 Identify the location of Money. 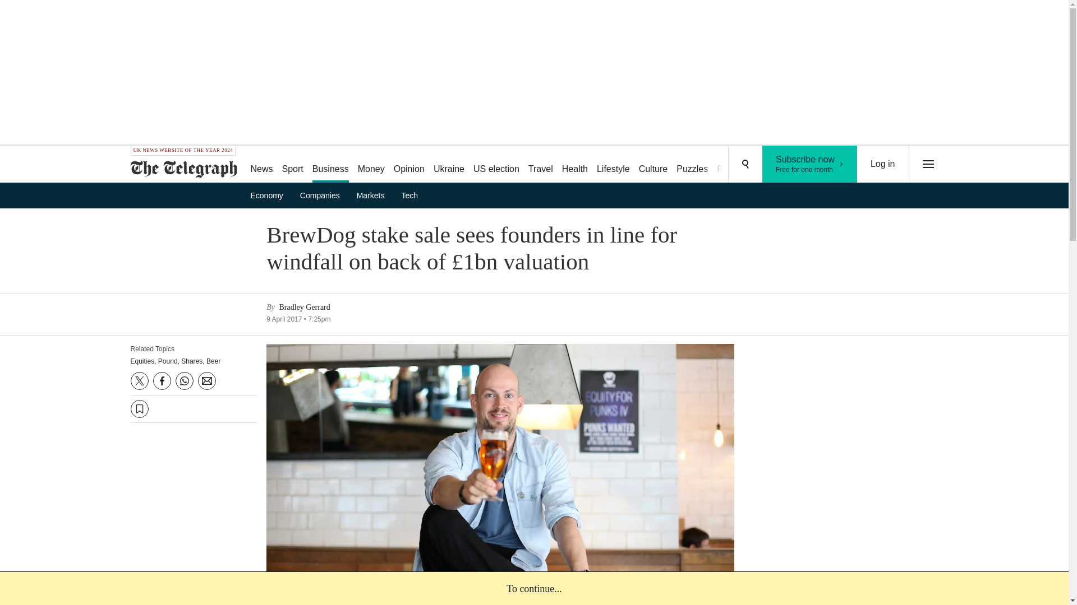
(575, 165).